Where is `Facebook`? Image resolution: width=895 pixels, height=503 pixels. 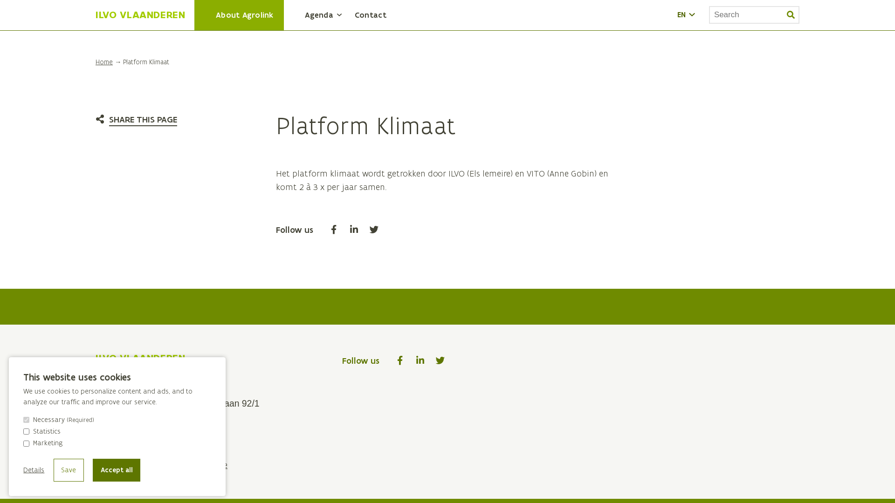 Facebook is located at coordinates (400, 360).